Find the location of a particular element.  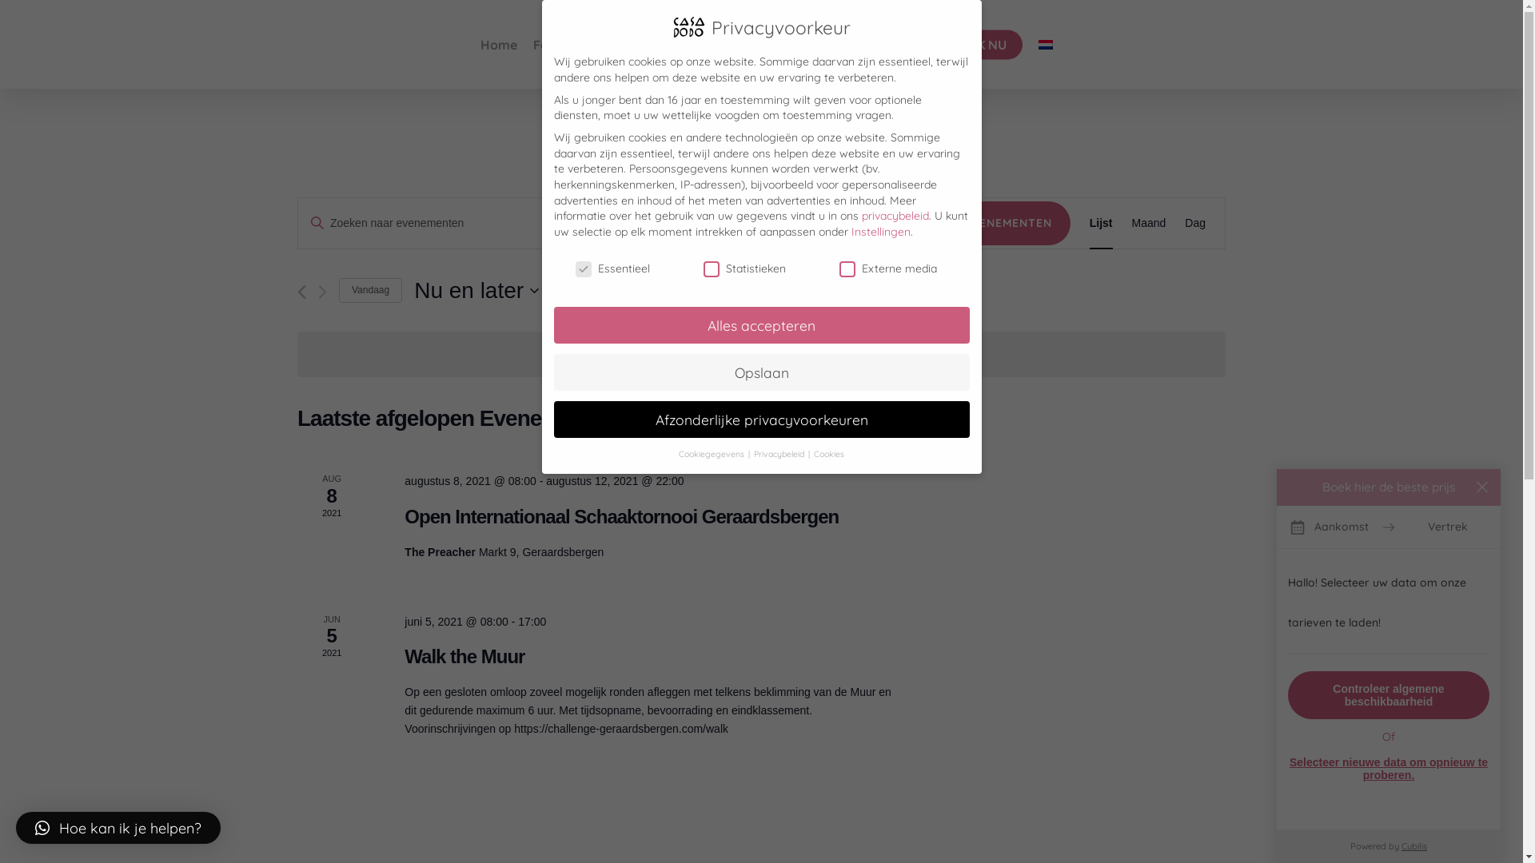

B2B Studio is located at coordinates (361, 416).